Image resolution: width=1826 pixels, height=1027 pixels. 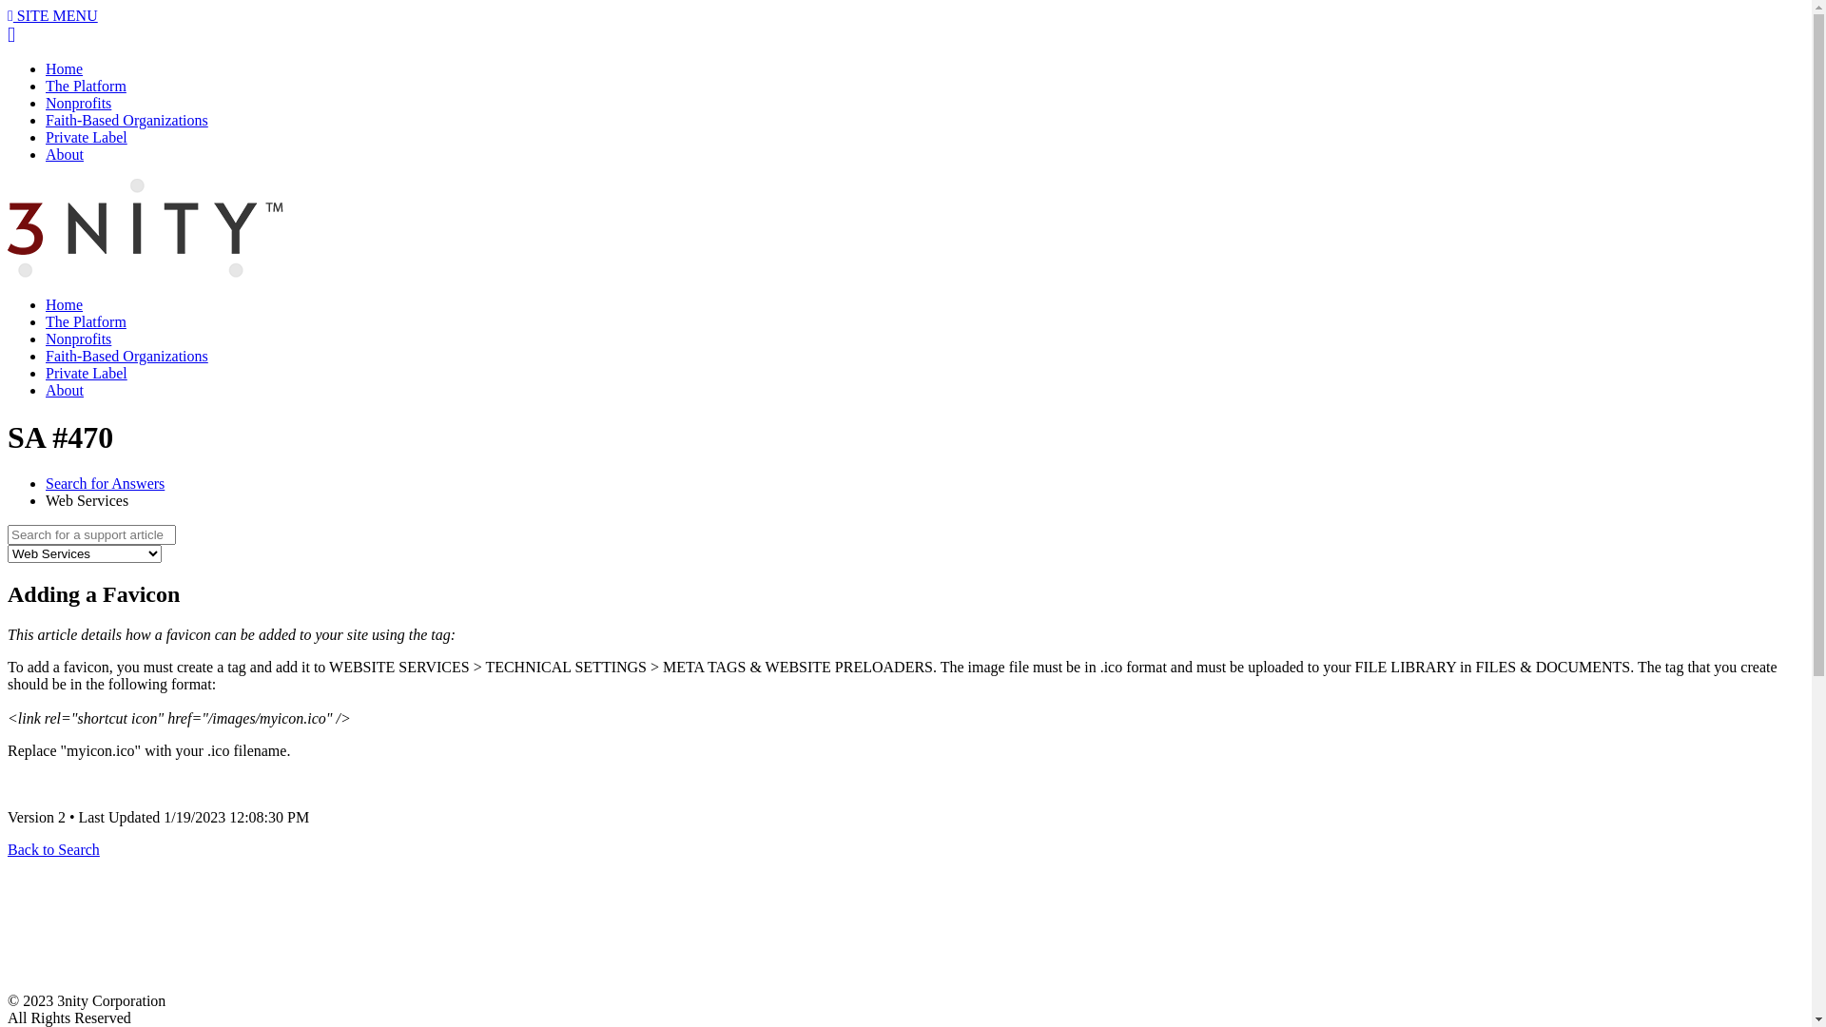 I want to click on Faith-Based Organizations, so click(x=127, y=120).